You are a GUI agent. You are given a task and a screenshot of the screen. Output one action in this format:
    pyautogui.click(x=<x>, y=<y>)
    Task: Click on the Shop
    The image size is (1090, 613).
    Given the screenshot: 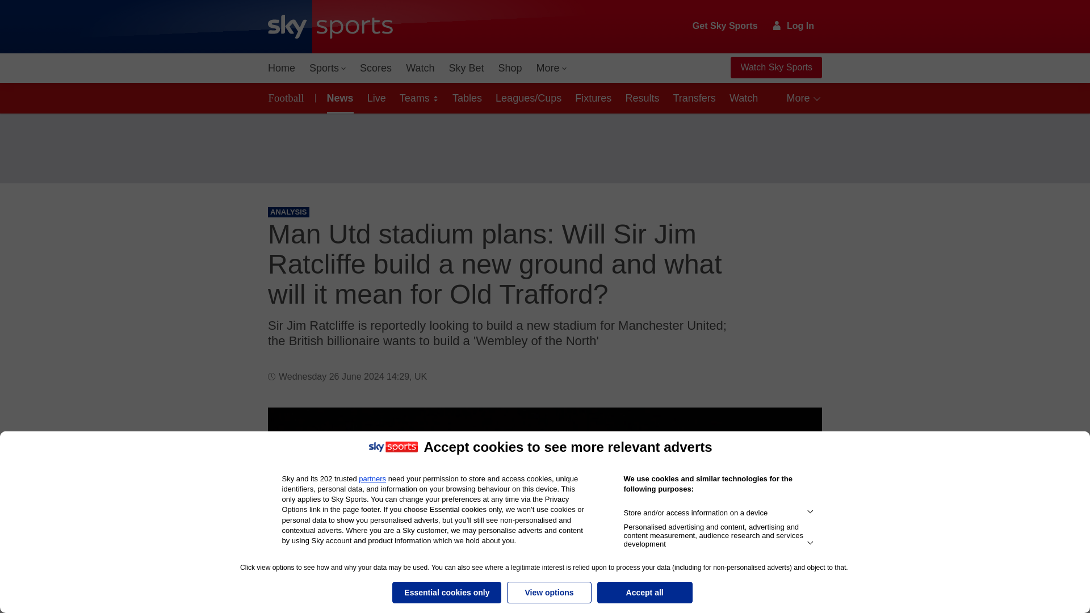 What is the action you would take?
    pyautogui.click(x=510, y=68)
    